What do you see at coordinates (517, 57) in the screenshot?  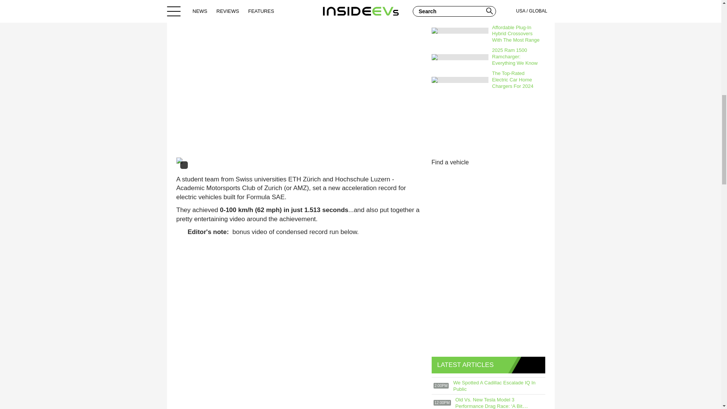 I see `2025 Ram 1500 Ramcharger: Everything We Know` at bounding box center [517, 57].